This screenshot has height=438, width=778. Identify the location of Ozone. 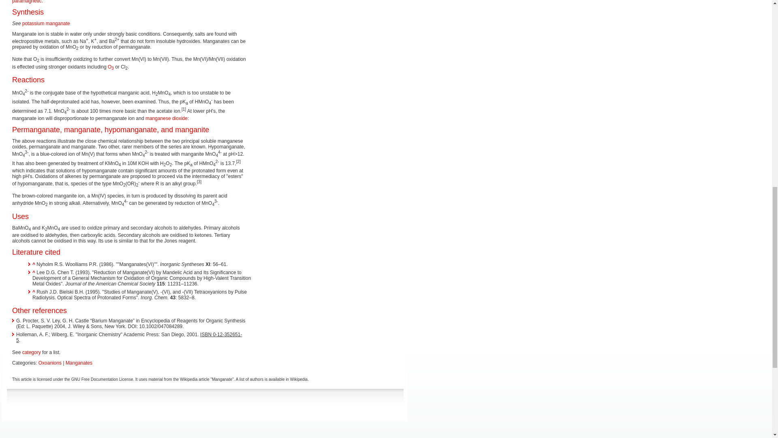
(111, 67).